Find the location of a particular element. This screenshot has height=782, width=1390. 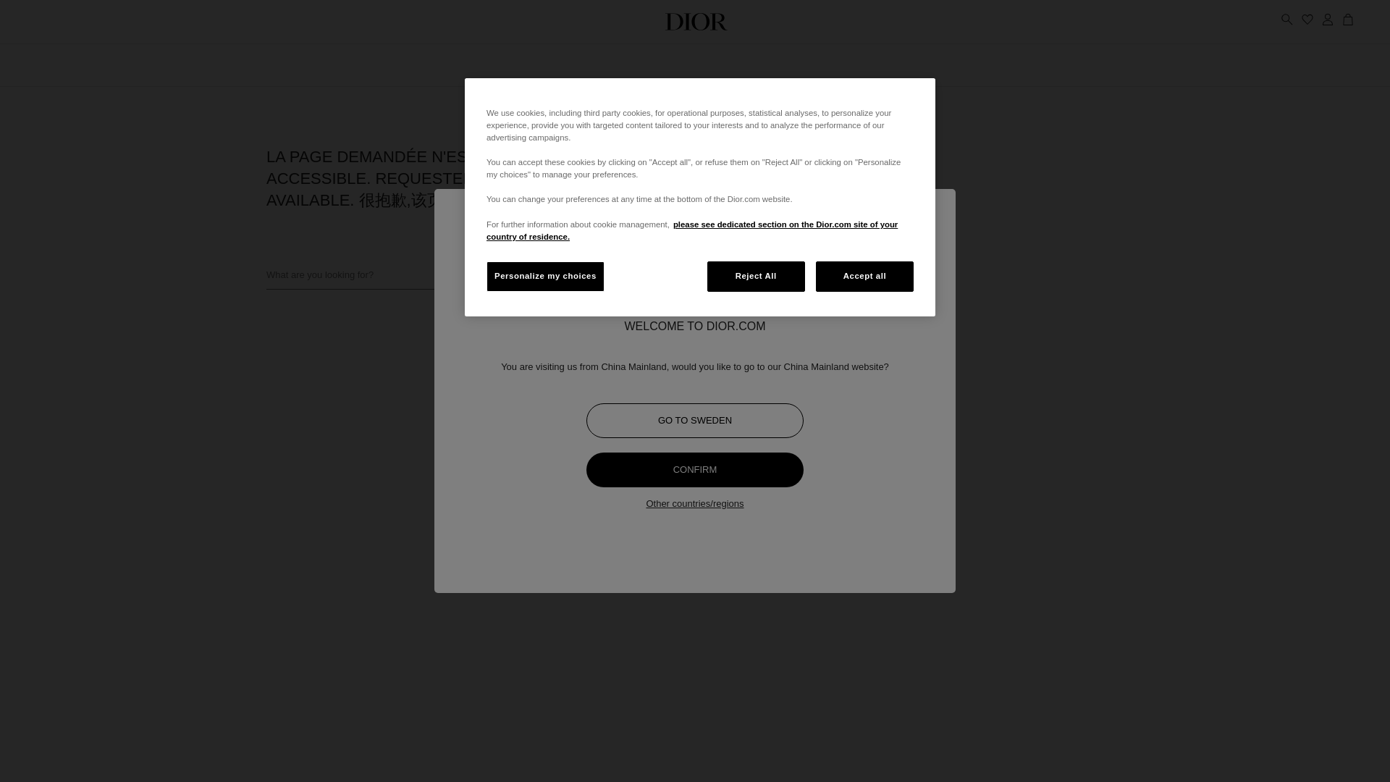

Reject All is located at coordinates (756, 276).